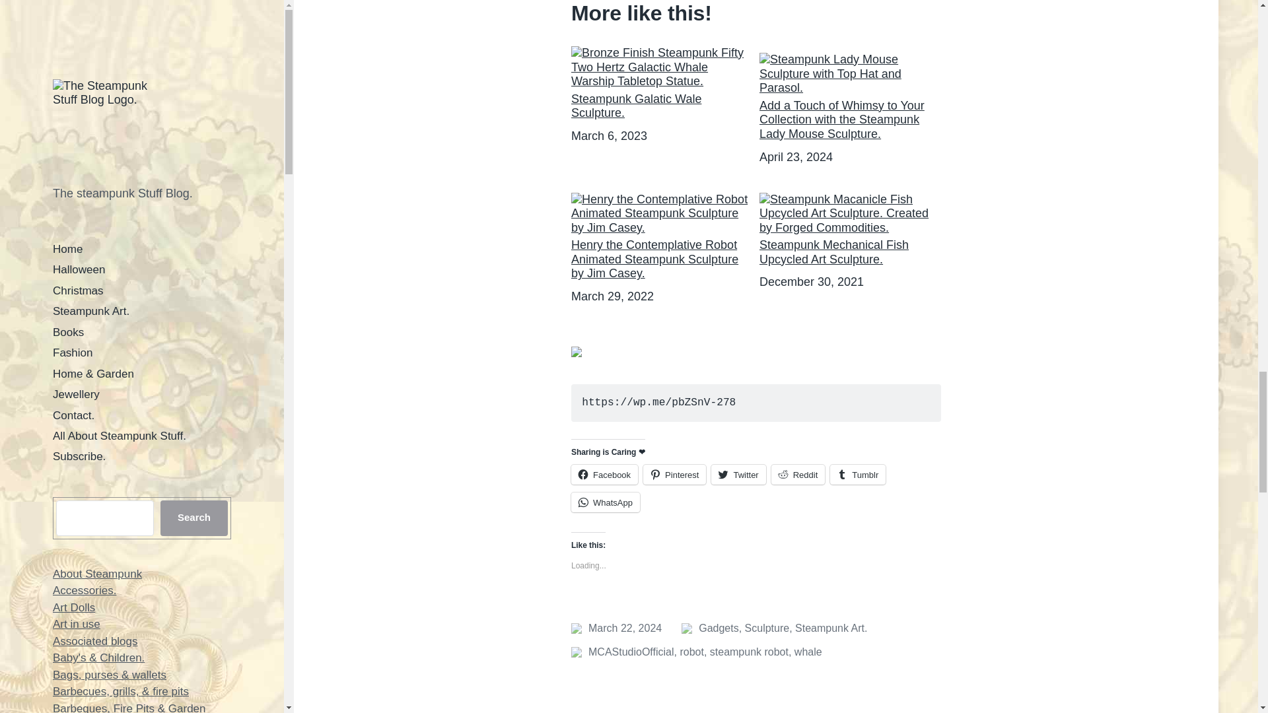 This screenshot has width=1268, height=713. What do you see at coordinates (606, 502) in the screenshot?
I see `Click to share on WhatsApp` at bounding box center [606, 502].